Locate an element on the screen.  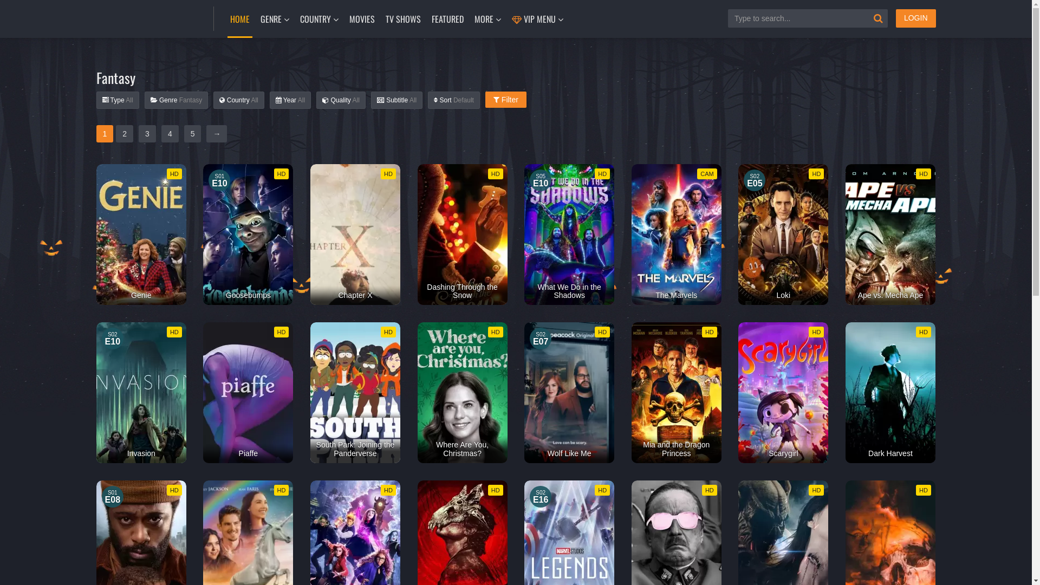
COUNTRY is located at coordinates (318, 19).